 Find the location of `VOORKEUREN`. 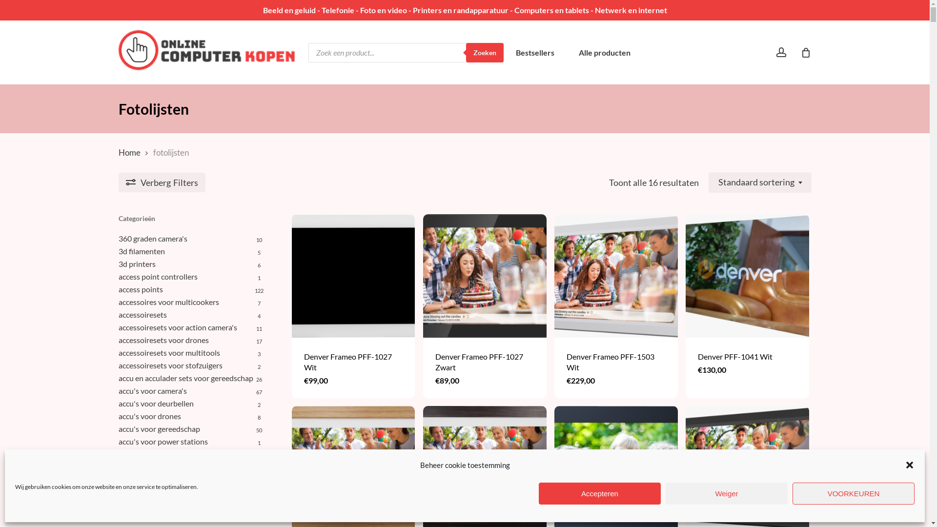

VOORKEUREN is located at coordinates (854, 494).